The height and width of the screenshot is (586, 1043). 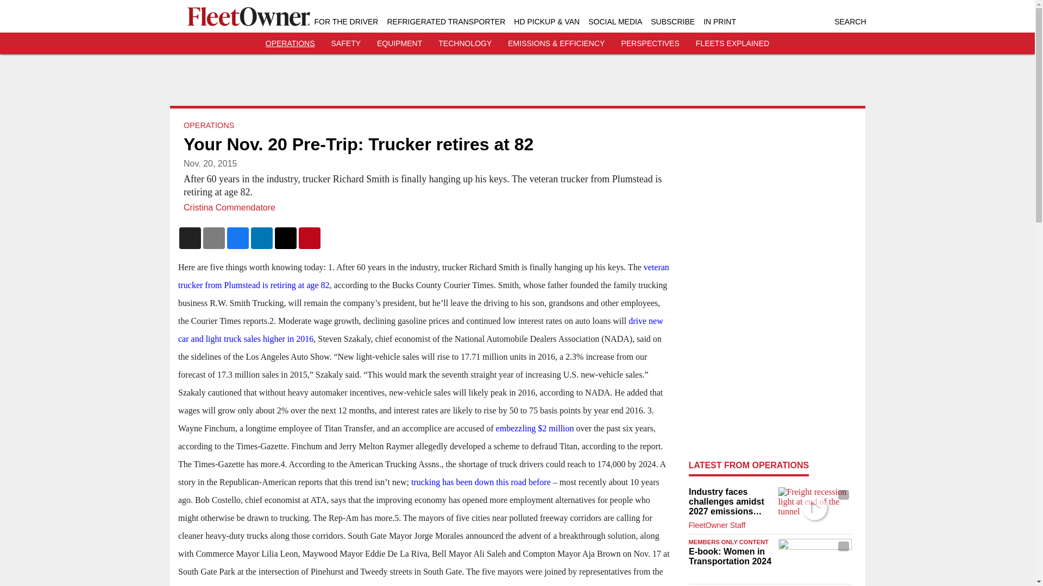 What do you see at coordinates (814, 507) in the screenshot?
I see `Freight recession light at end of the tunnel` at bounding box center [814, 507].